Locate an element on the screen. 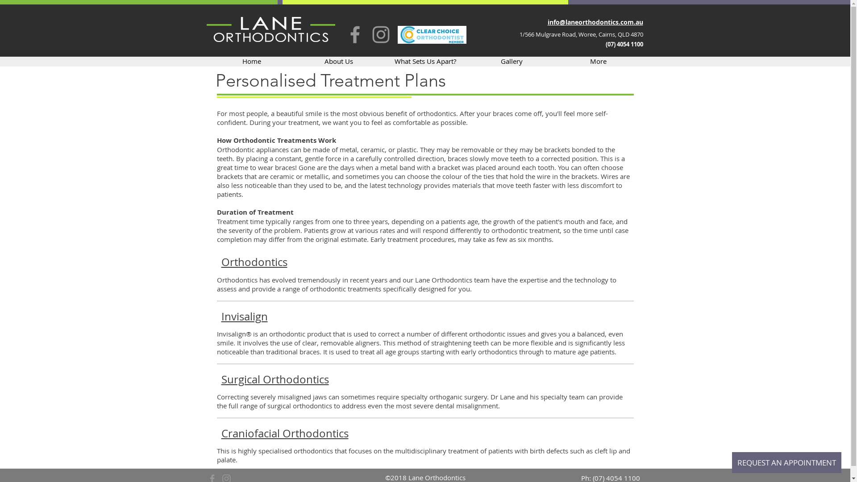 The width and height of the screenshot is (857, 482). What Sets Us Apart? is located at coordinates (425, 61).